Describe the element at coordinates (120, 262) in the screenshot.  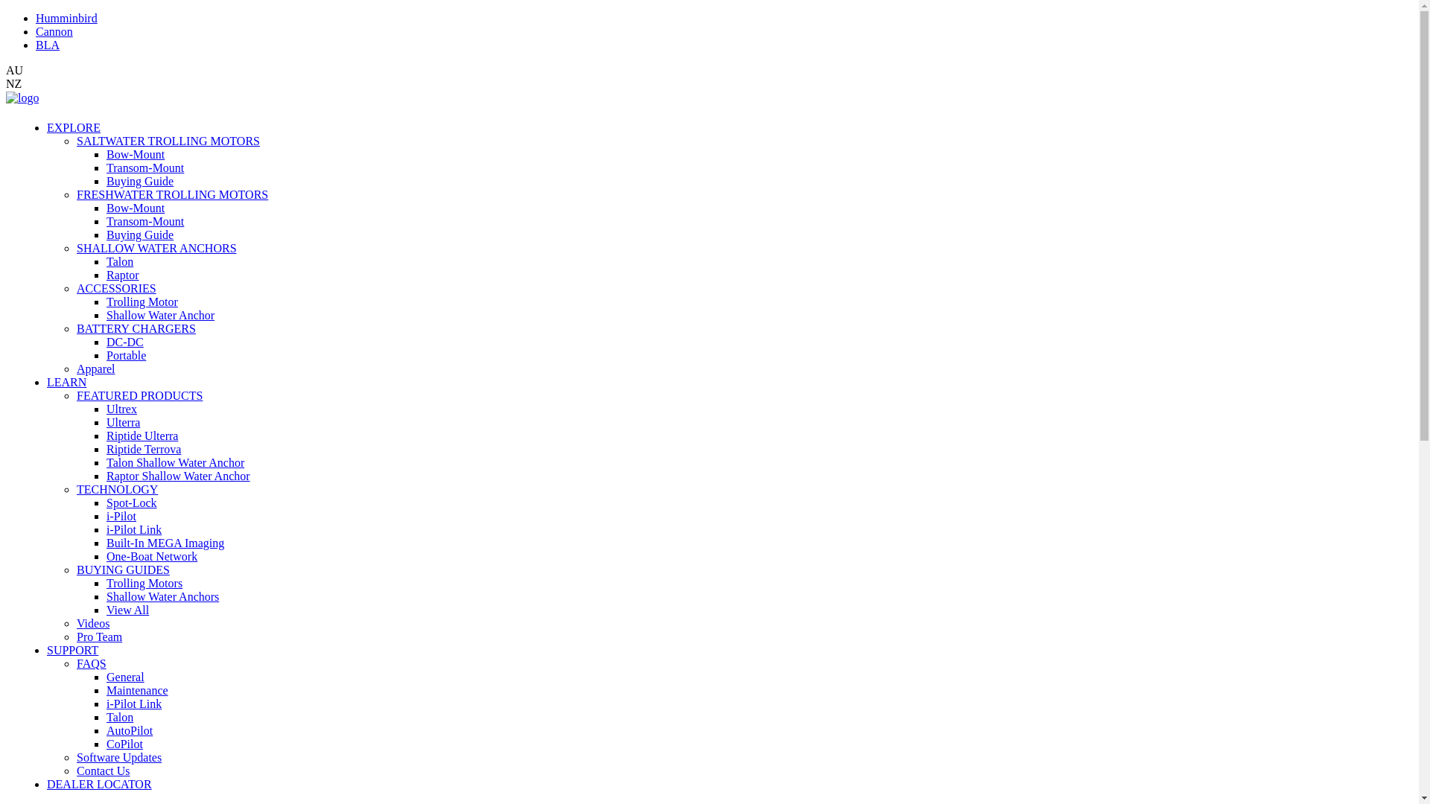
I see `Talon` at that location.